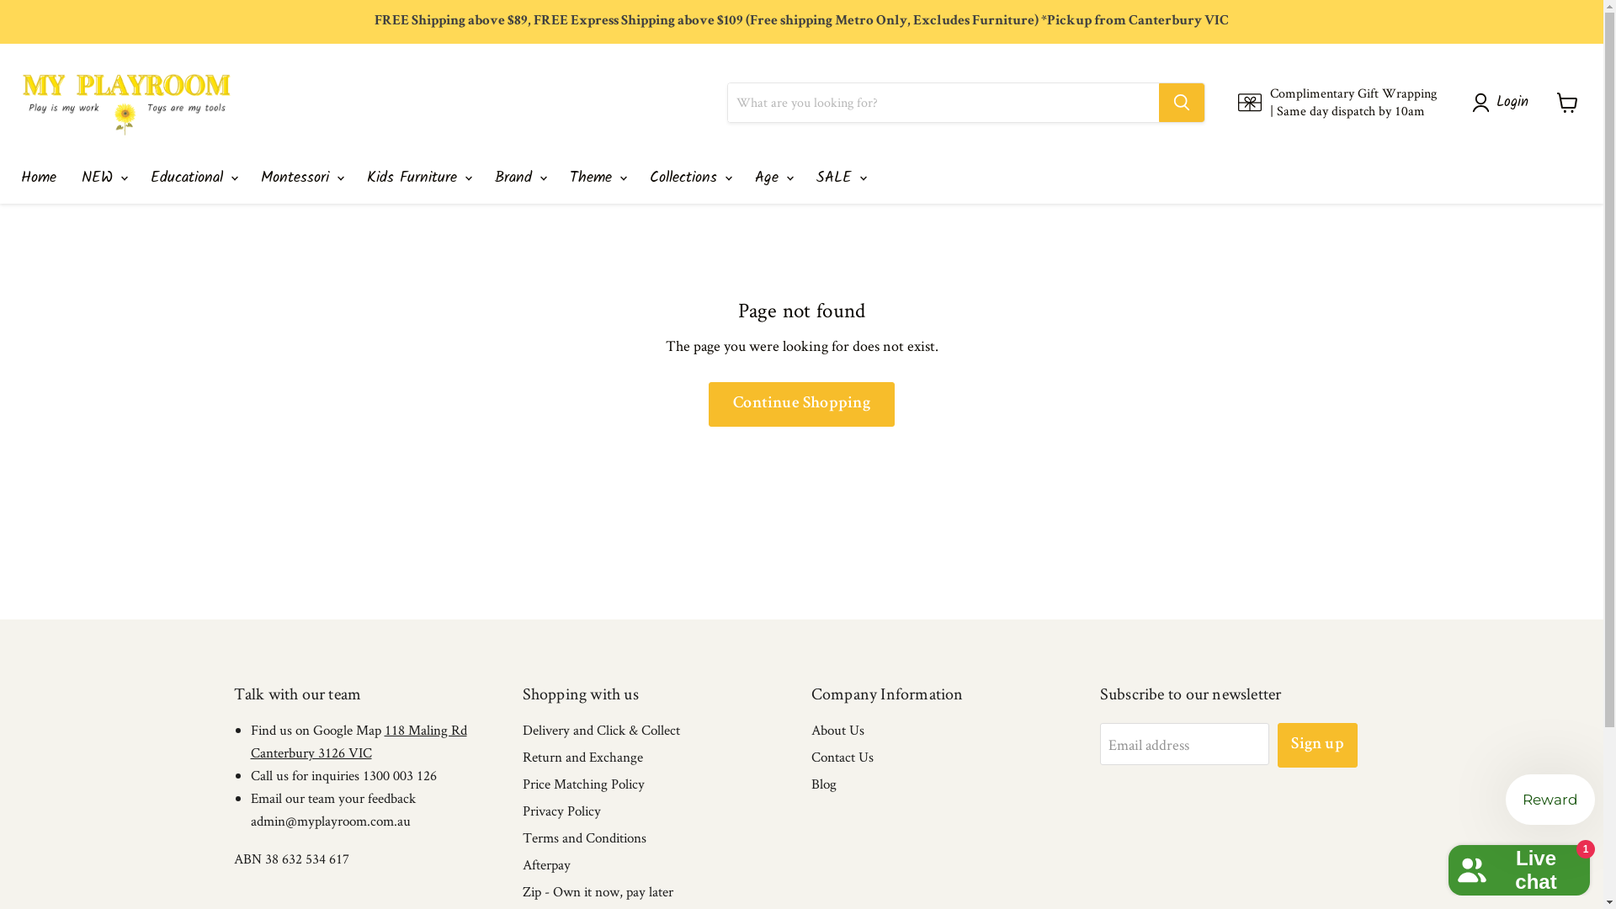 The width and height of the screenshot is (1616, 909). What do you see at coordinates (582, 757) in the screenshot?
I see `Return and Exchange` at bounding box center [582, 757].